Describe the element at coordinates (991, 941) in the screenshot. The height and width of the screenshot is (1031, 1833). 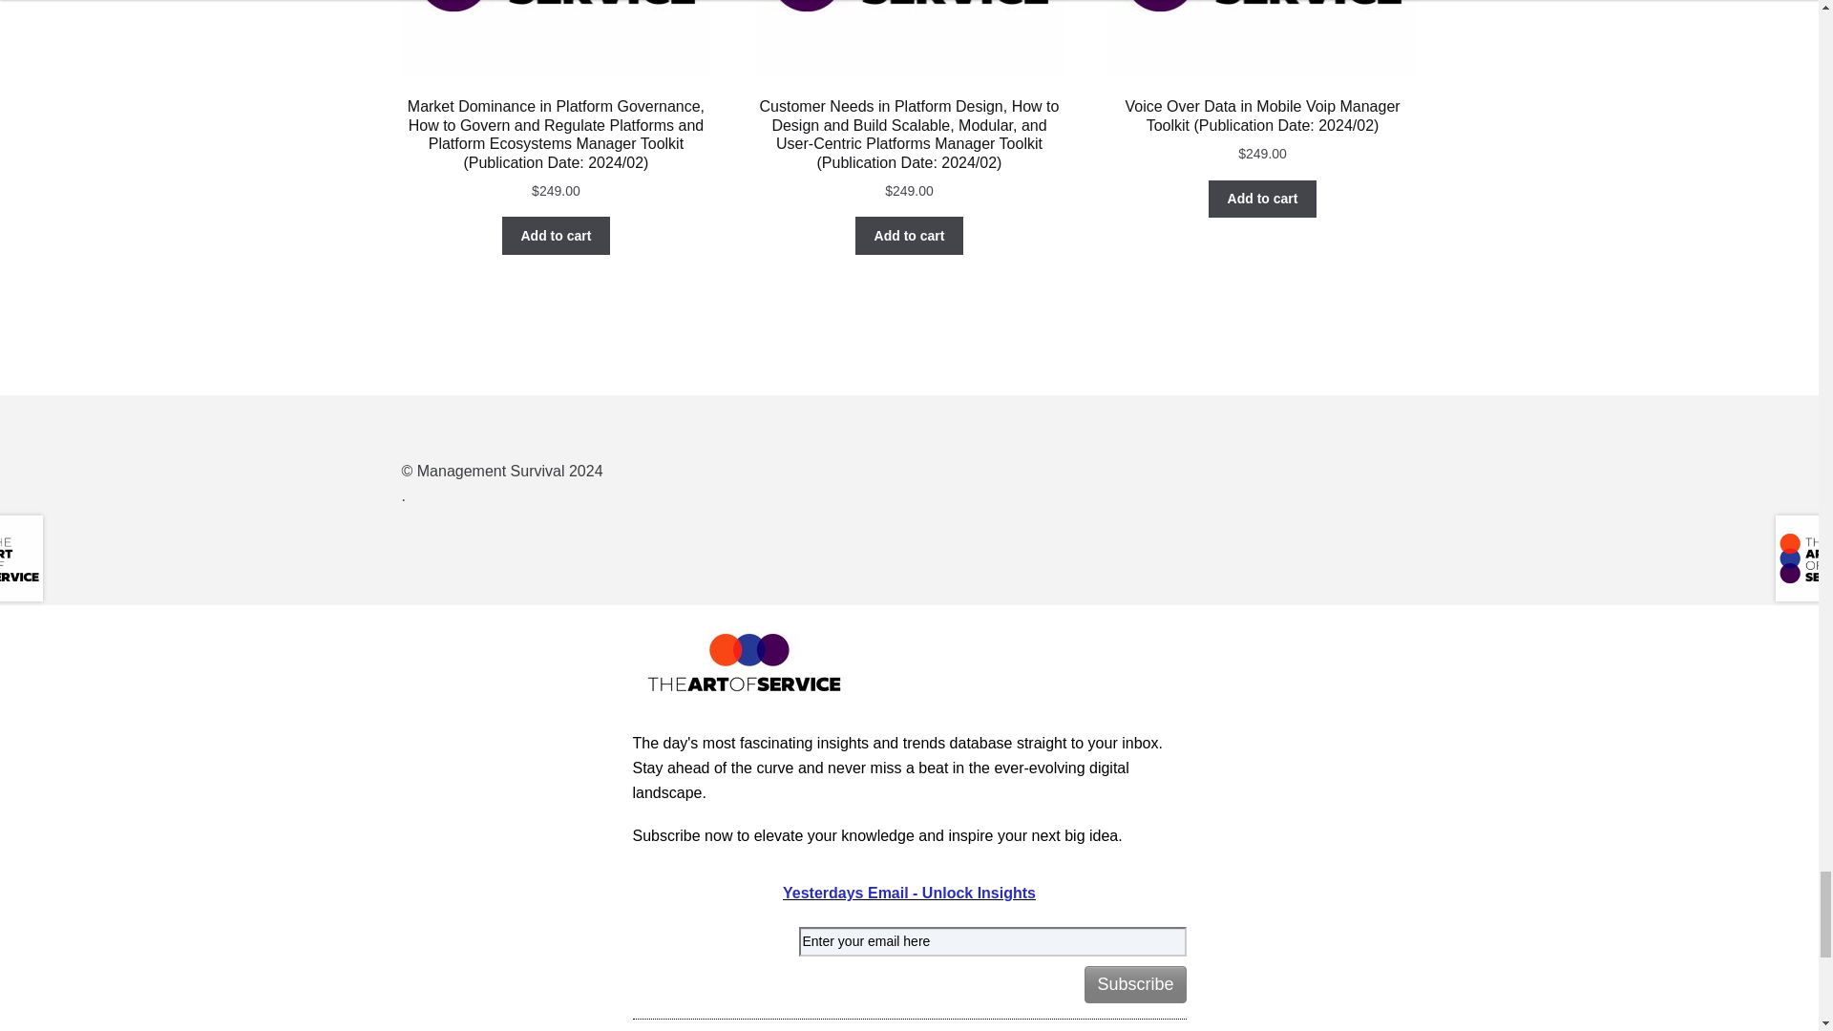
I see `Enter your email here` at that location.